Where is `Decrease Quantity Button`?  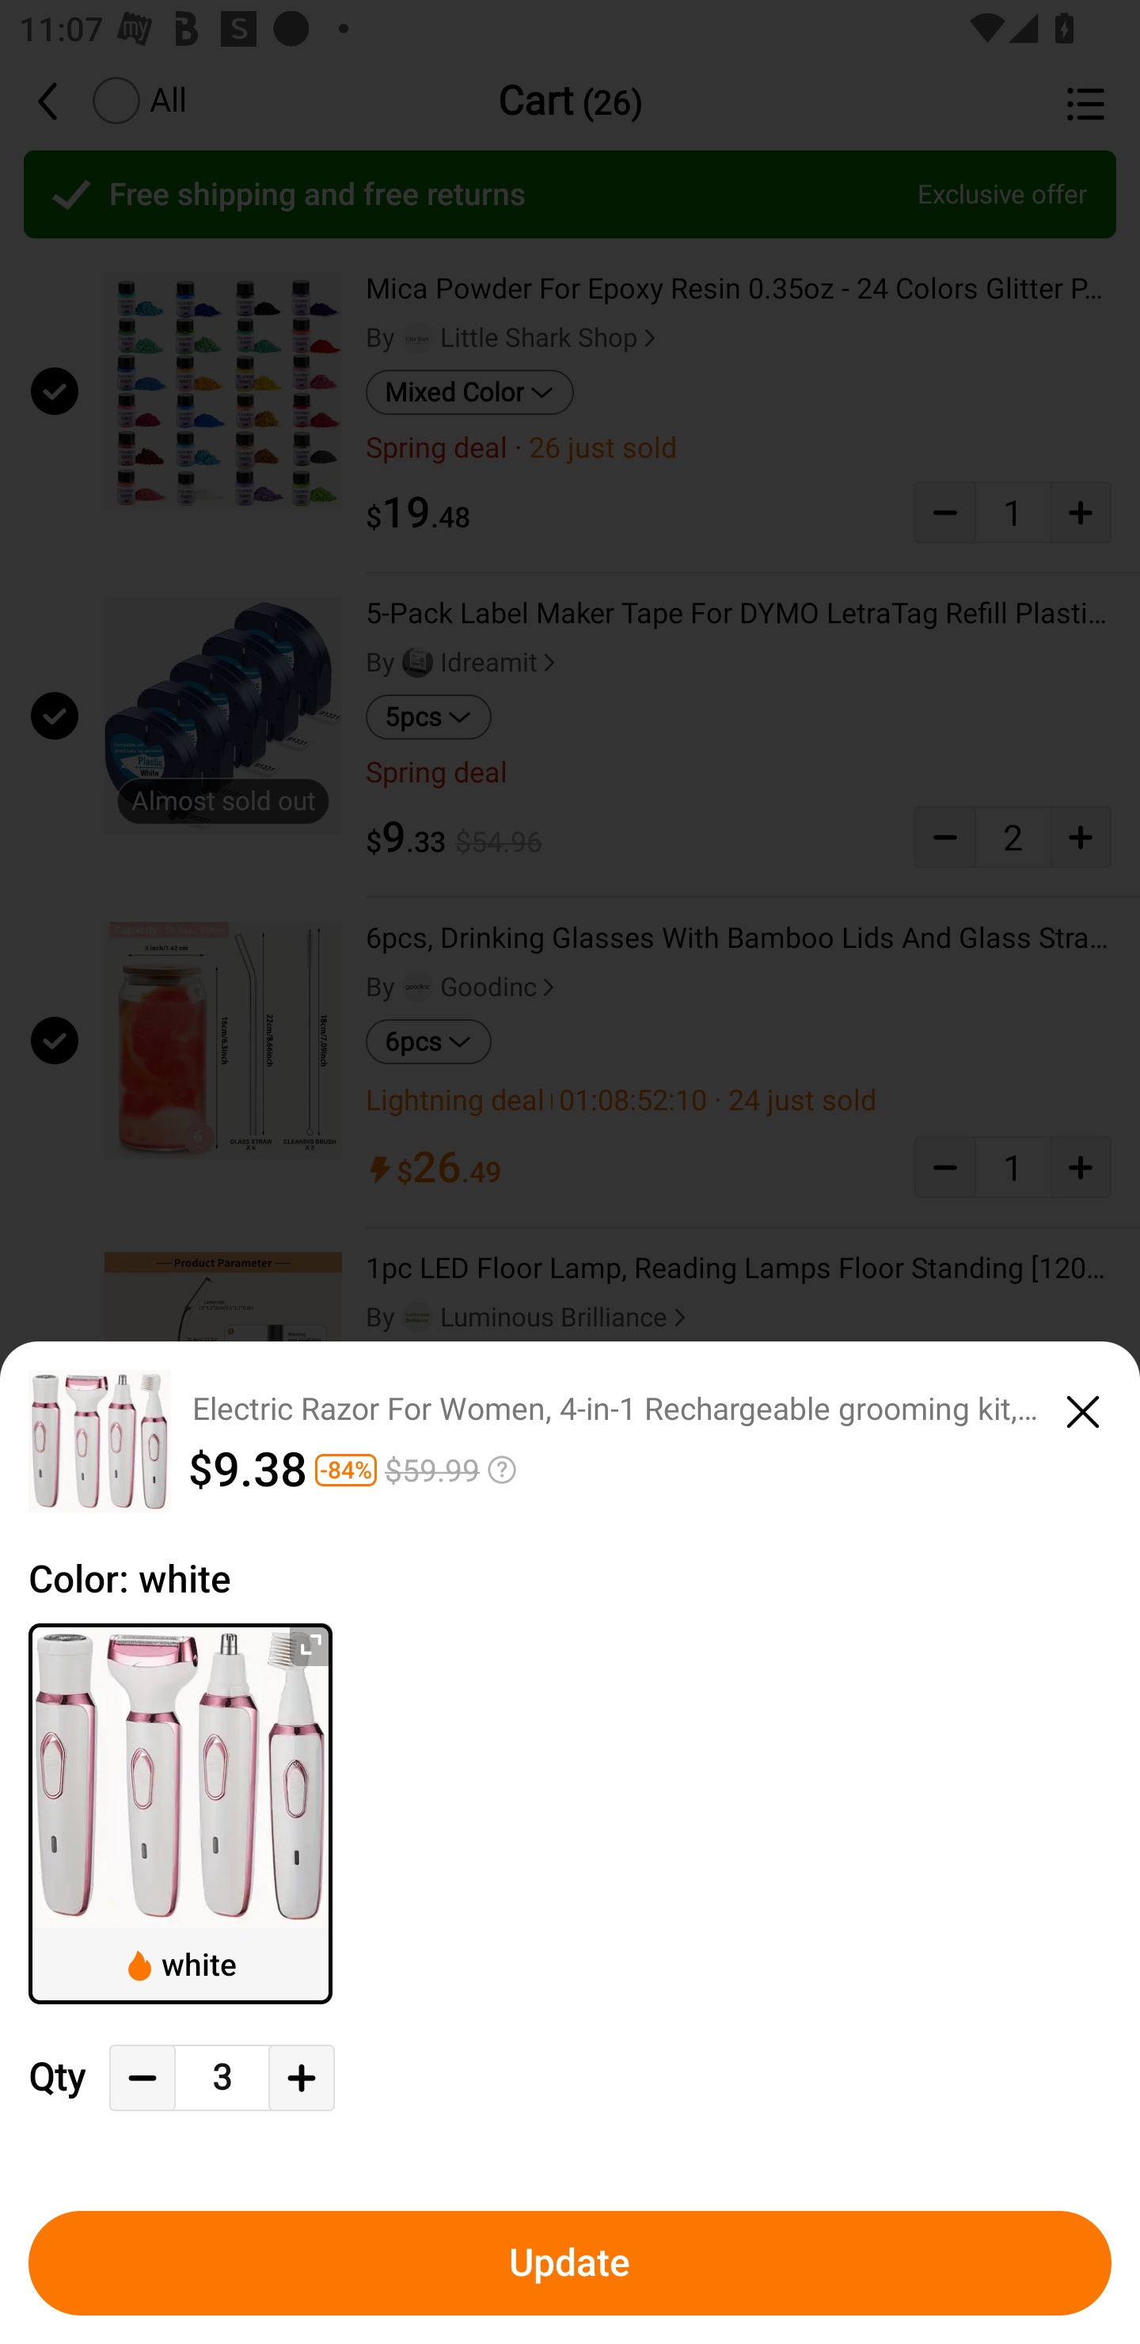 Decrease Quantity Button is located at coordinates (142, 2078).